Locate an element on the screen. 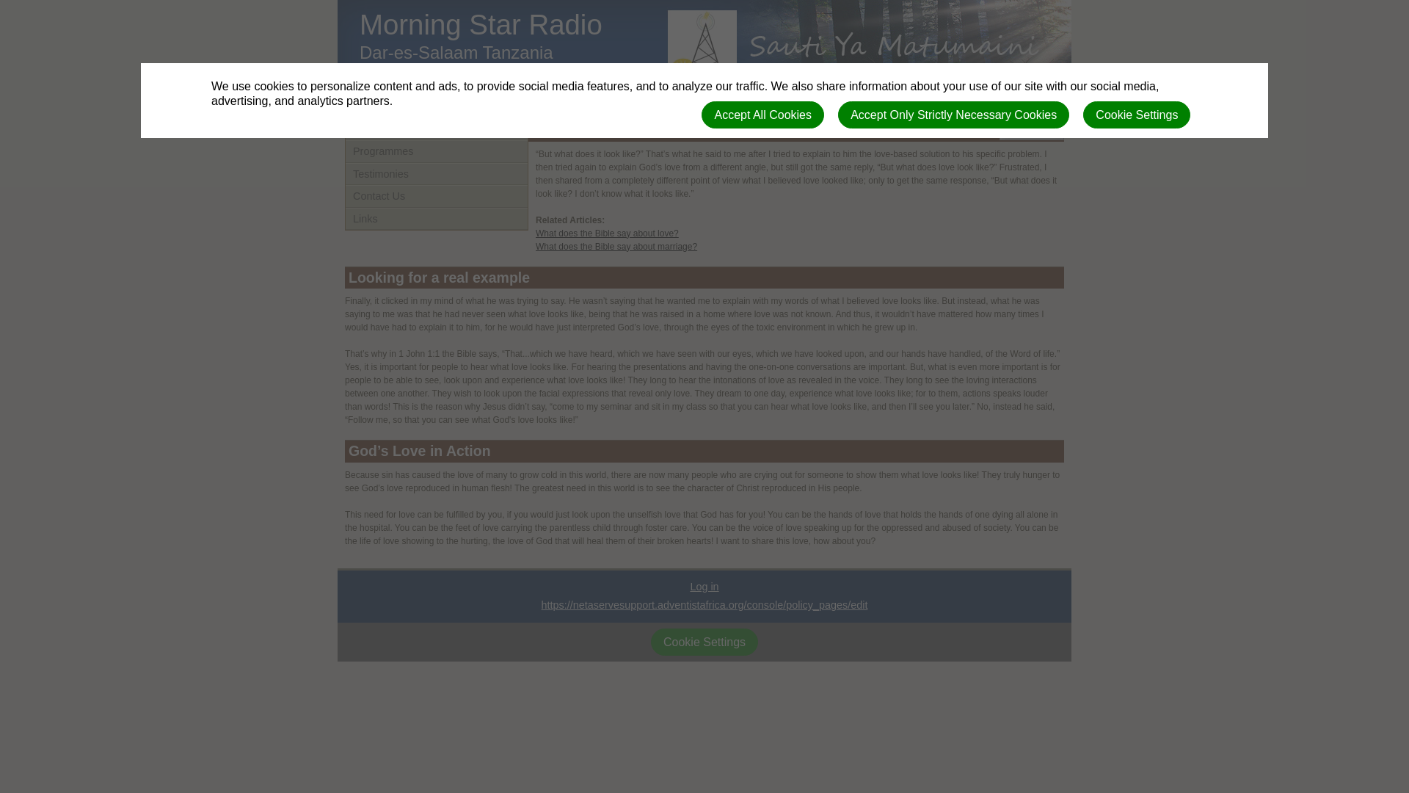 The image size is (1409, 793). Testimonies is located at coordinates (436, 173).